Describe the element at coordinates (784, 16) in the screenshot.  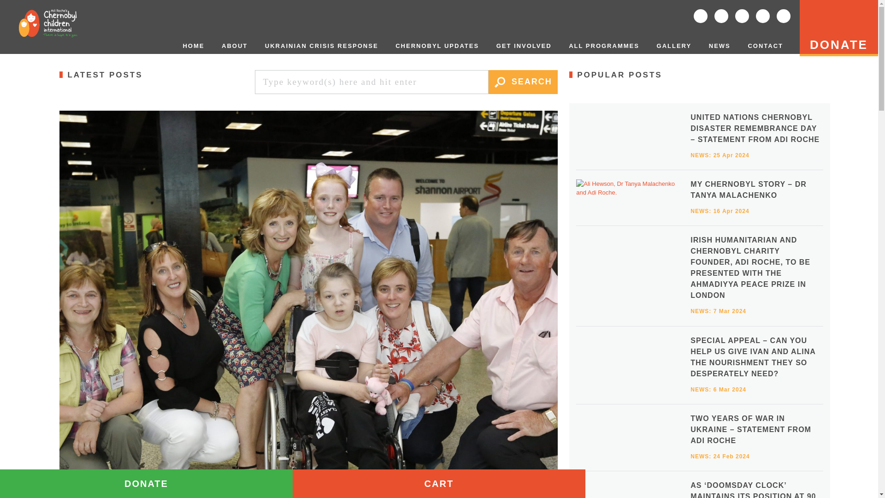
I see `Youtube` at that location.